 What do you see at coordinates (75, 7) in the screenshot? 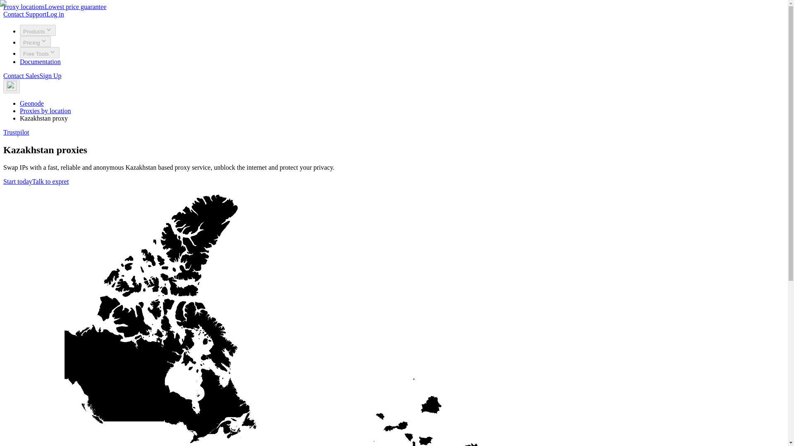
I see `Lowest price guarantee` at bounding box center [75, 7].